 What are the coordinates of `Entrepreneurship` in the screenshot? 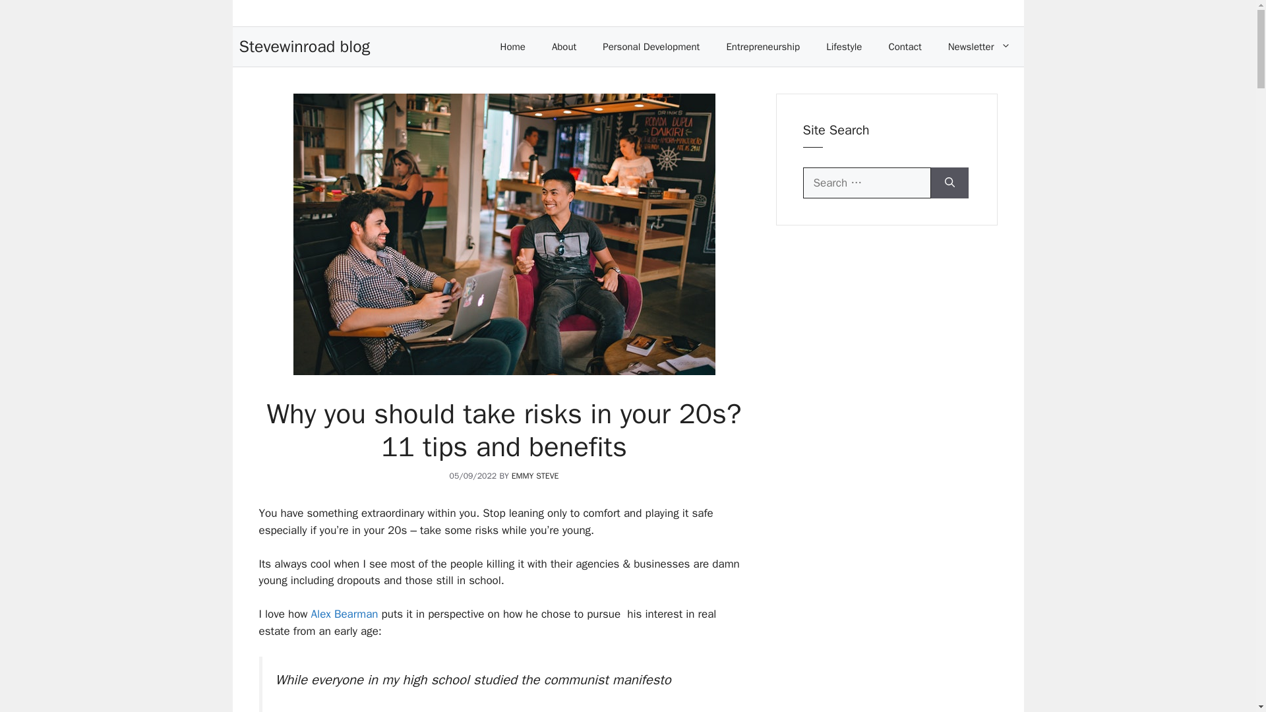 It's located at (762, 46).